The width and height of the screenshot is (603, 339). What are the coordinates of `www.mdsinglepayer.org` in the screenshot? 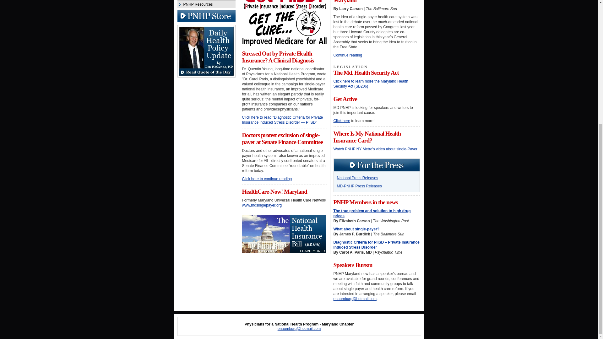 It's located at (261, 205).